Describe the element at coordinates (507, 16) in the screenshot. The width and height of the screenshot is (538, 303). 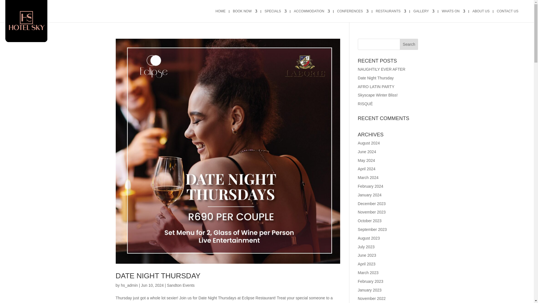
I see `CONTACT US` at that location.